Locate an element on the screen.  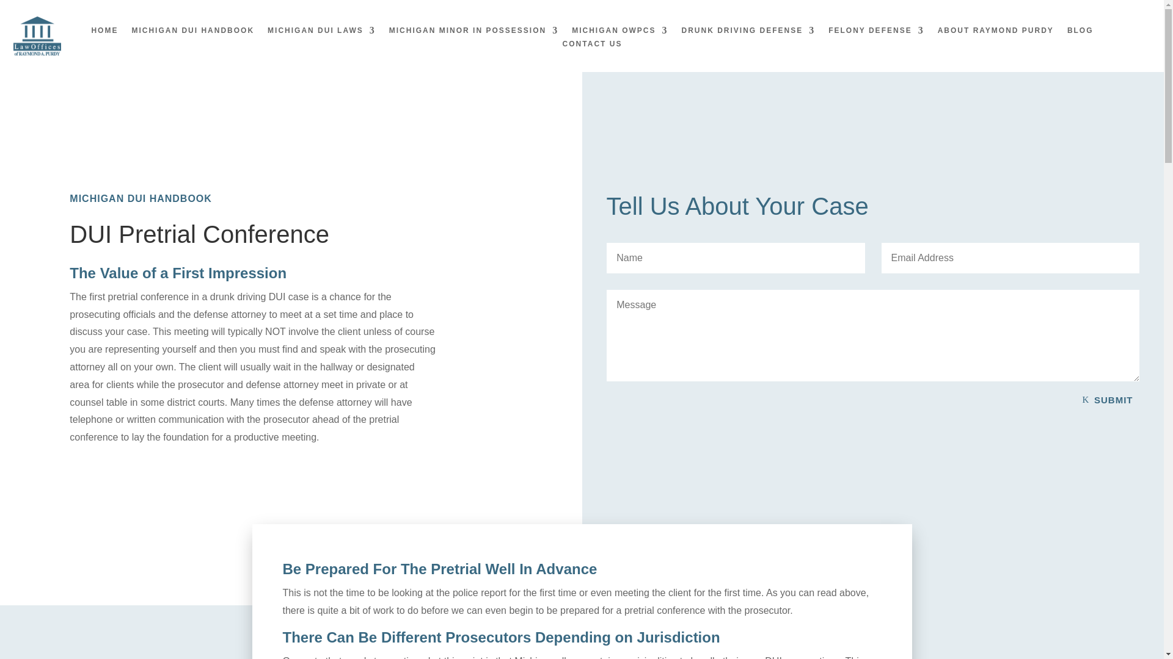
DRUNK DRIVING DEFENSE is located at coordinates (748, 33).